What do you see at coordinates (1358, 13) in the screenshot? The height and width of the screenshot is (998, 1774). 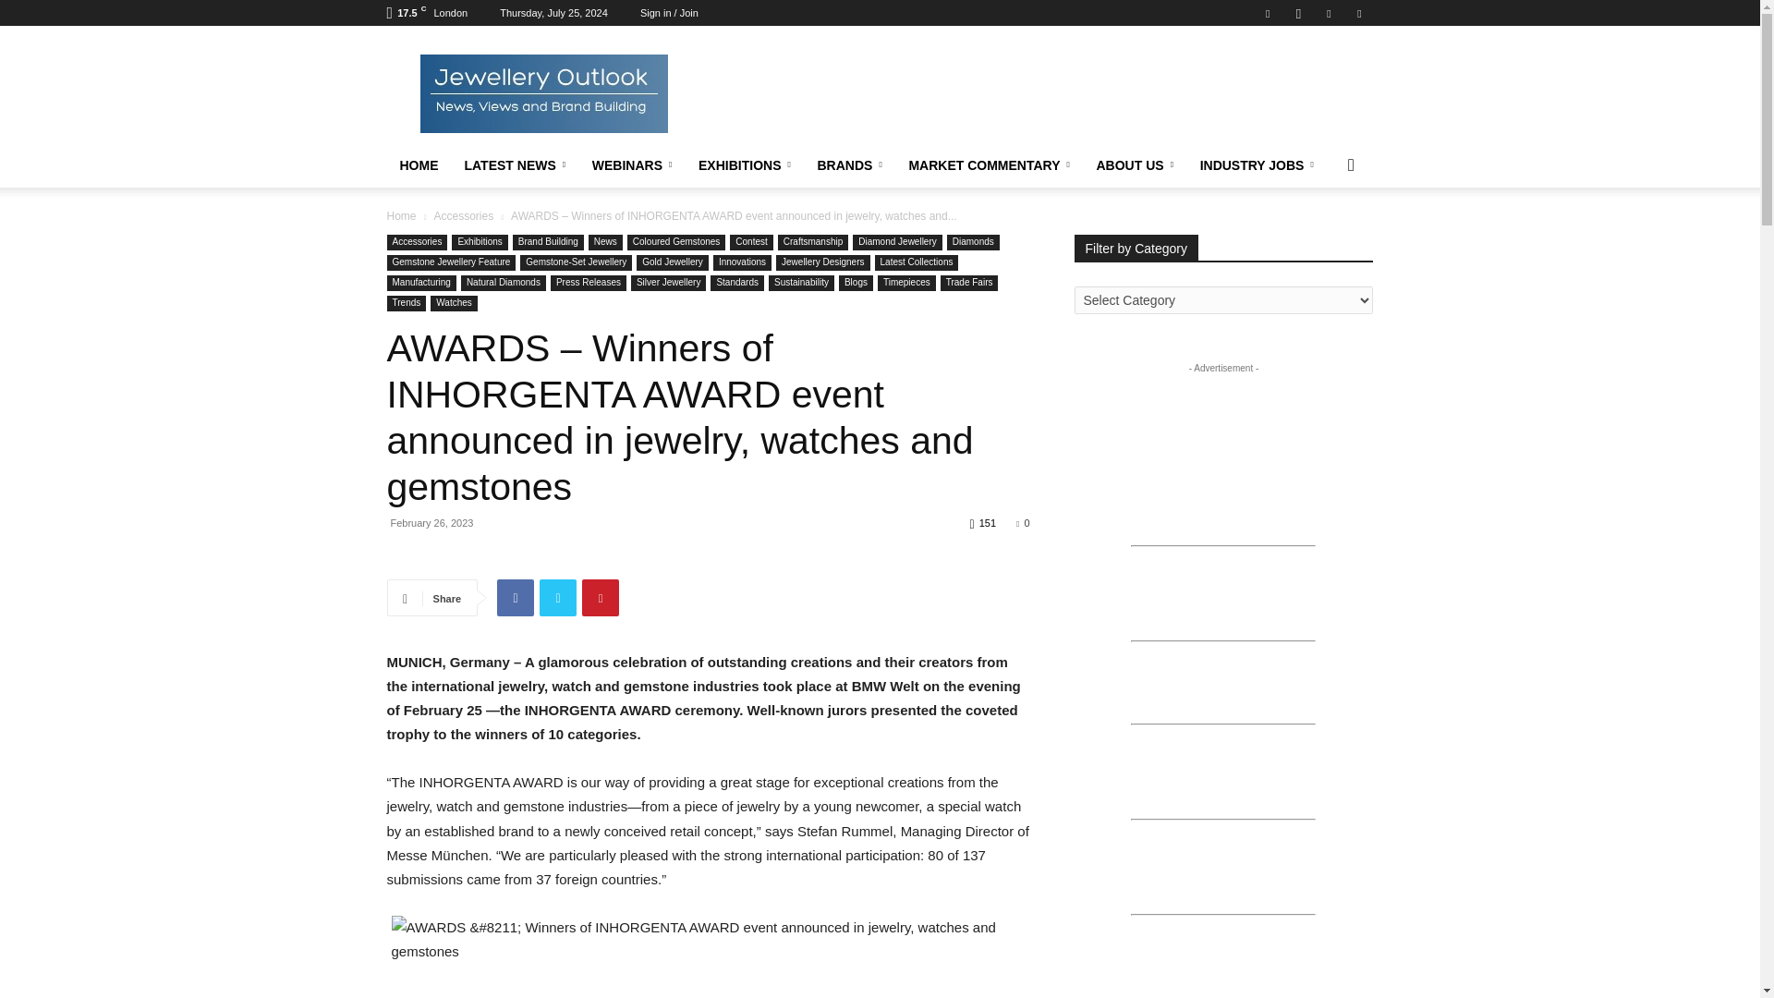 I see `Youtube` at bounding box center [1358, 13].